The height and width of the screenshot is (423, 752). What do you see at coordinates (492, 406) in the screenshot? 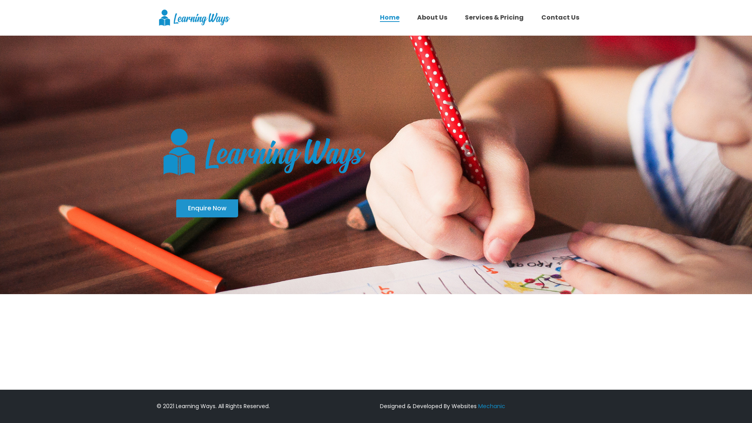
I see `Mechanic` at bounding box center [492, 406].